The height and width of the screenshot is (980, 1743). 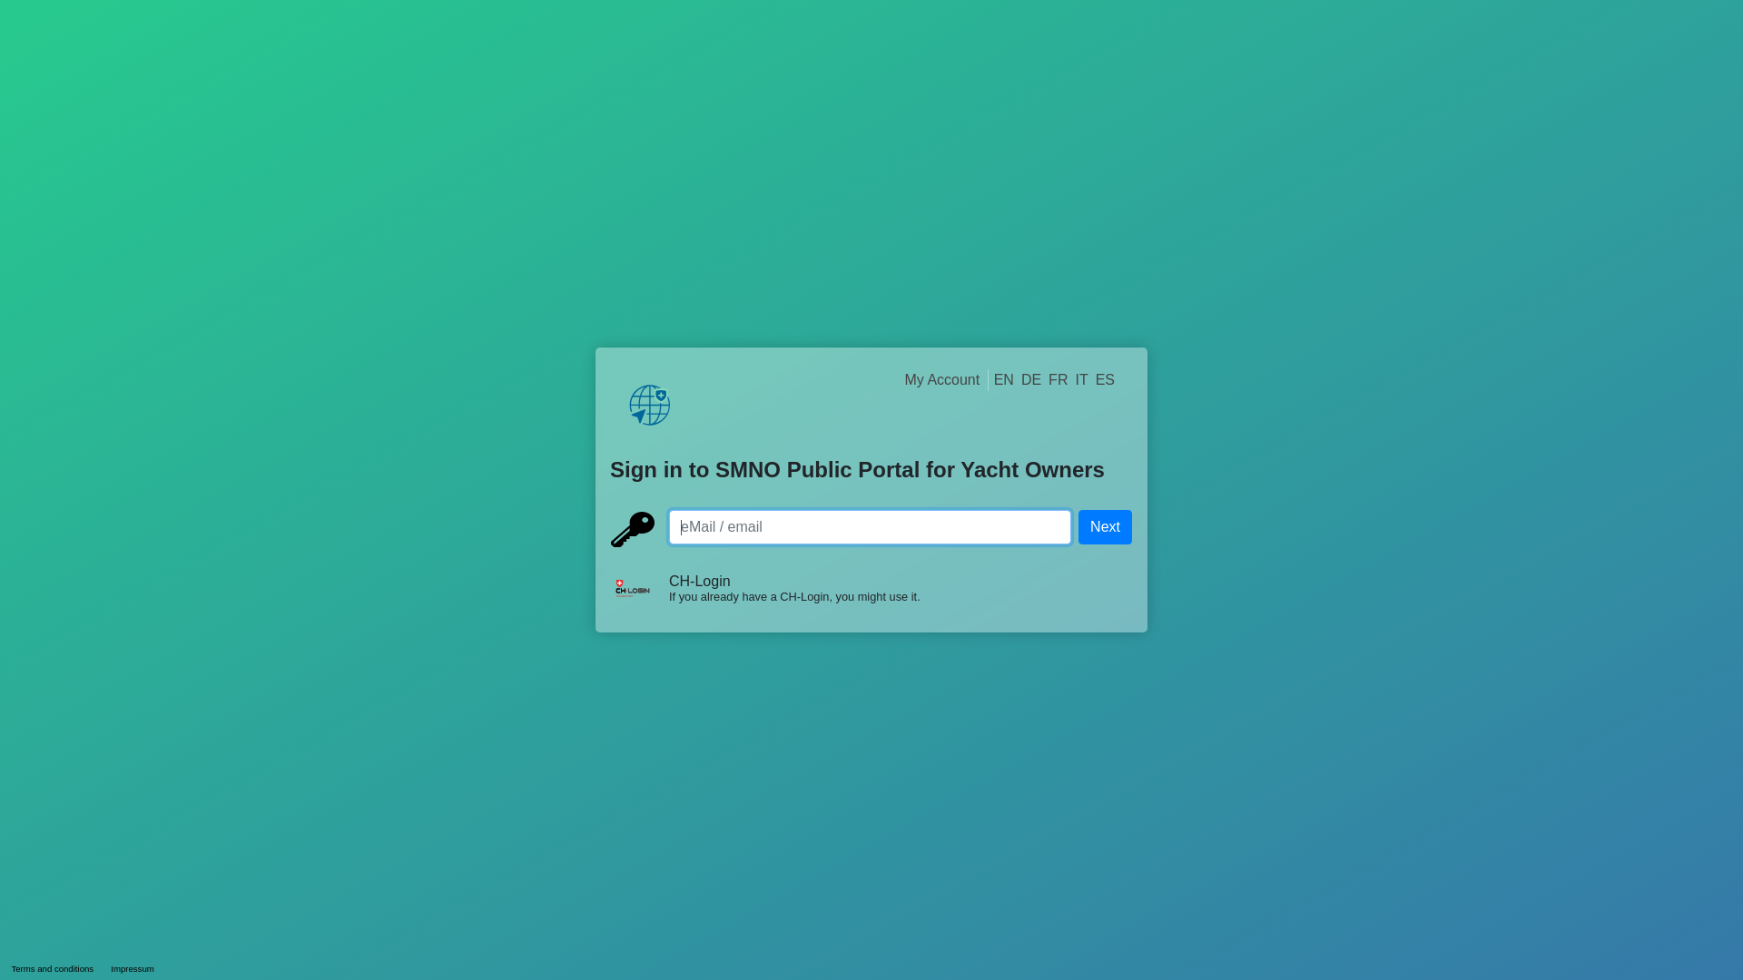 What do you see at coordinates (1004, 379) in the screenshot?
I see `EN` at bounding box center [1004, 379].